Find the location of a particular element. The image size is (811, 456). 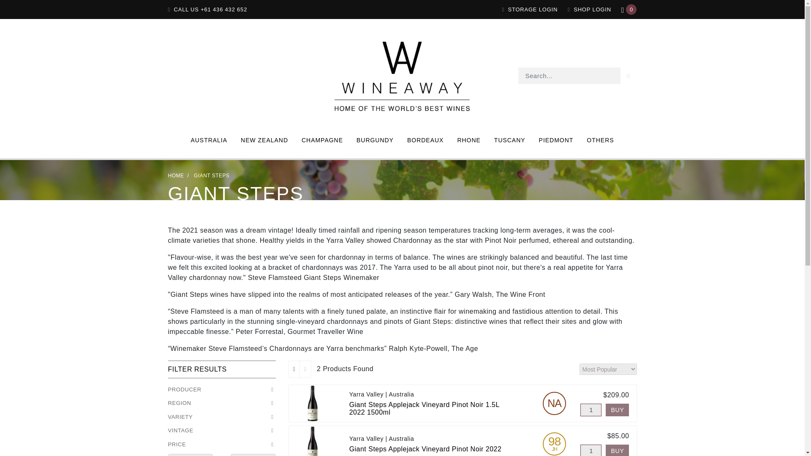

0 is located at coordinates (629, 9).